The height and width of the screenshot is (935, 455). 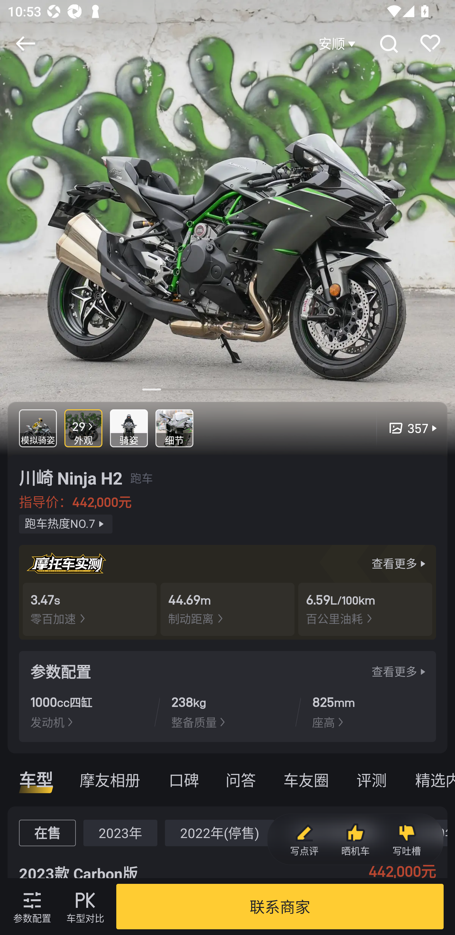 What do you see at coordinates (47, 833) in the screenshot?
I see `在售` at bounding box center [47, 833].